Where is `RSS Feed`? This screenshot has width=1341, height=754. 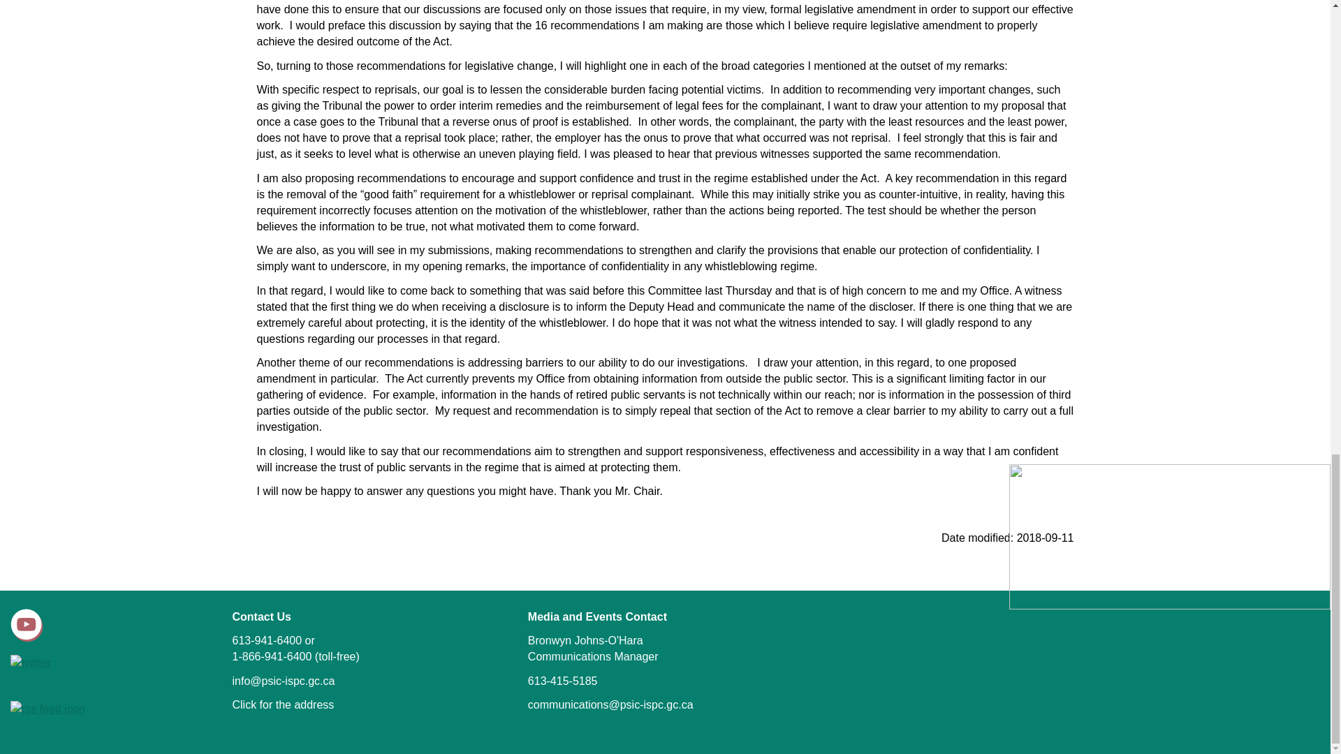
RSS Feed is located at coordinates (111, 709).